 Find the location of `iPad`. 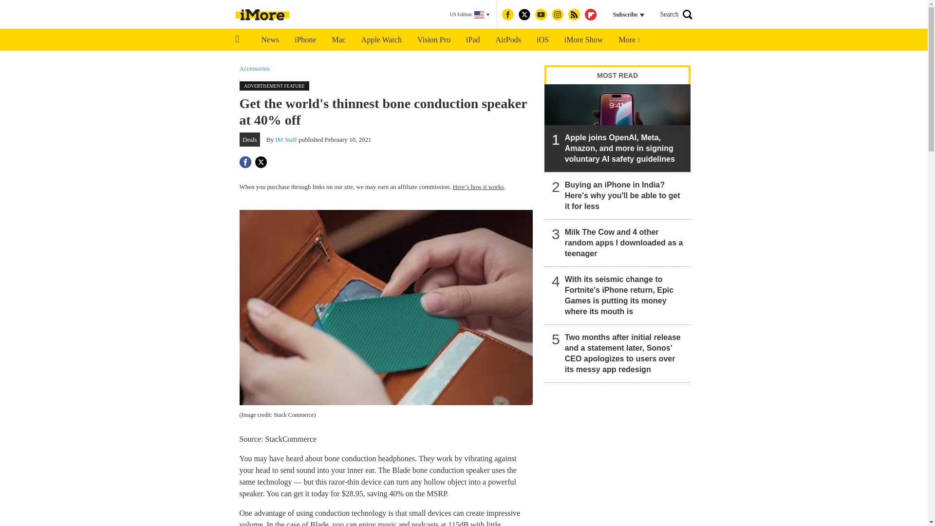

iPad is located at coordinates (472, 40).